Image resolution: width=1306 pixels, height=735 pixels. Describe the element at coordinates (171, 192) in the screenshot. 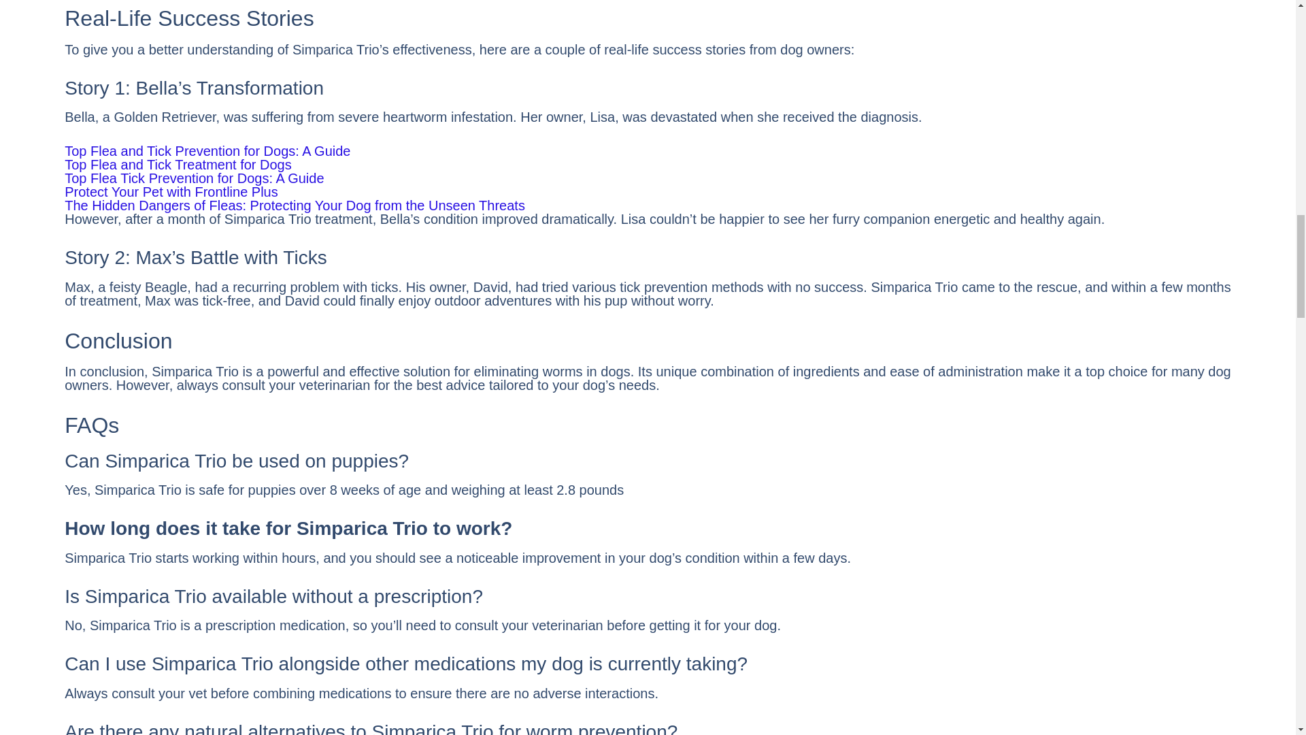

I see `Protect Your Pet with Frontline Plus` at that location.